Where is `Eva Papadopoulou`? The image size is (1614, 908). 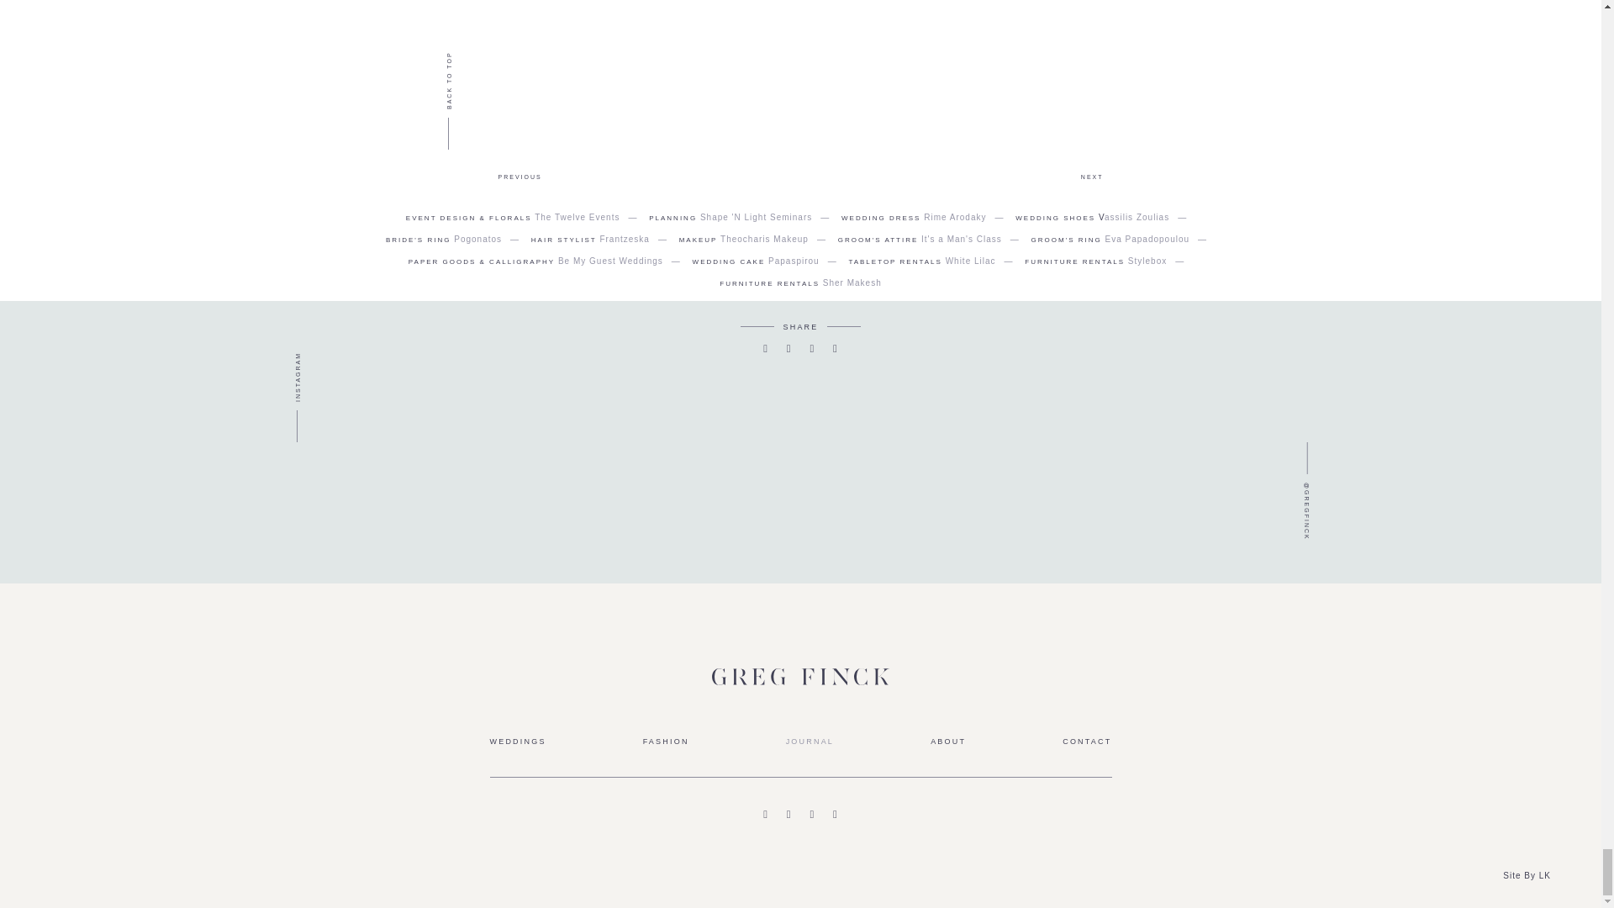
Eva Papadopoulou is located at coordinates (1148, 239).